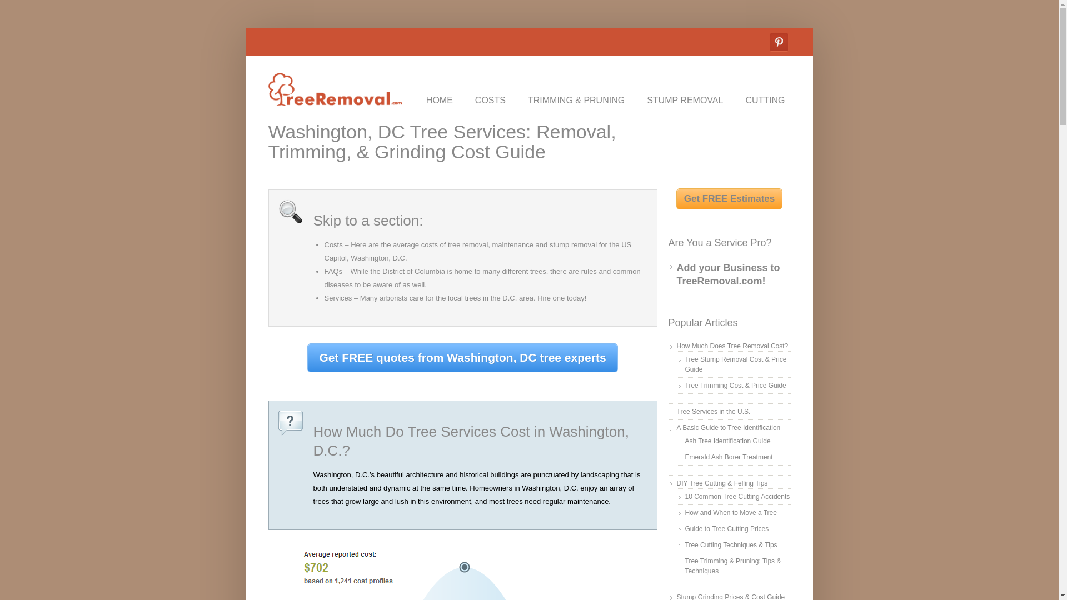 This screenshot has width=1067, height=600. What do you see at coordinates (439, 100) in the screenshot?
I see `HOME` at bounding box center [439, 100].